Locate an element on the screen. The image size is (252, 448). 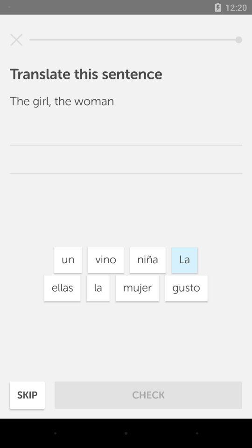
click on the un button is located at coordinates (68, 259).